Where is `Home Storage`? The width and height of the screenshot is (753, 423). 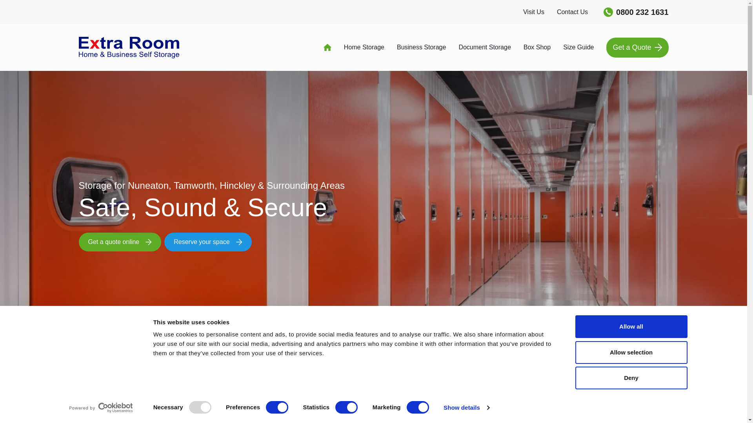
Home Storage is located at coordinates (364, 47).